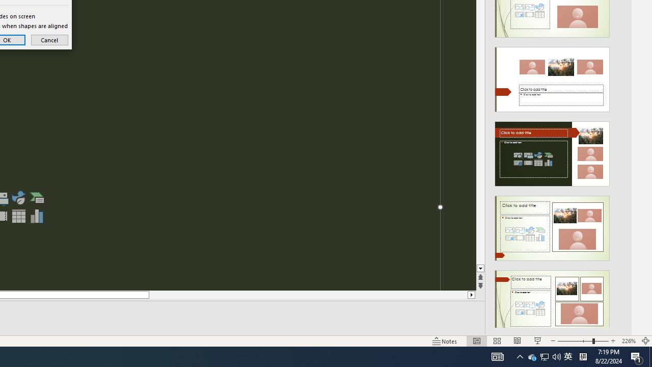 The image size is (652, 367). Describe the element at coordinates (49, 40) in the screenshot. I see `Cancel` at that location.